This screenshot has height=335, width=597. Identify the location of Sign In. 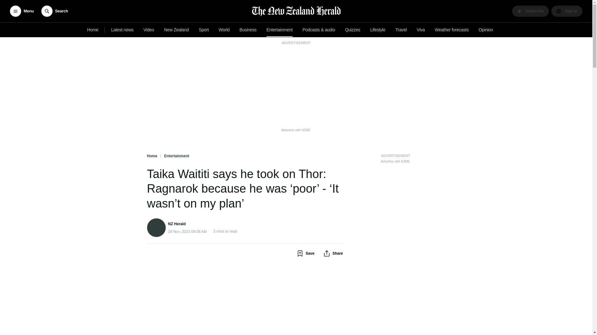
(567, 11).